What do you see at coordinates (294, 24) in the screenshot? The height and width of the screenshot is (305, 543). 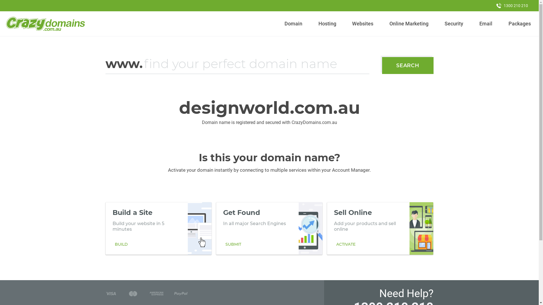 I see `Domain` at bounding box center [294, 24].